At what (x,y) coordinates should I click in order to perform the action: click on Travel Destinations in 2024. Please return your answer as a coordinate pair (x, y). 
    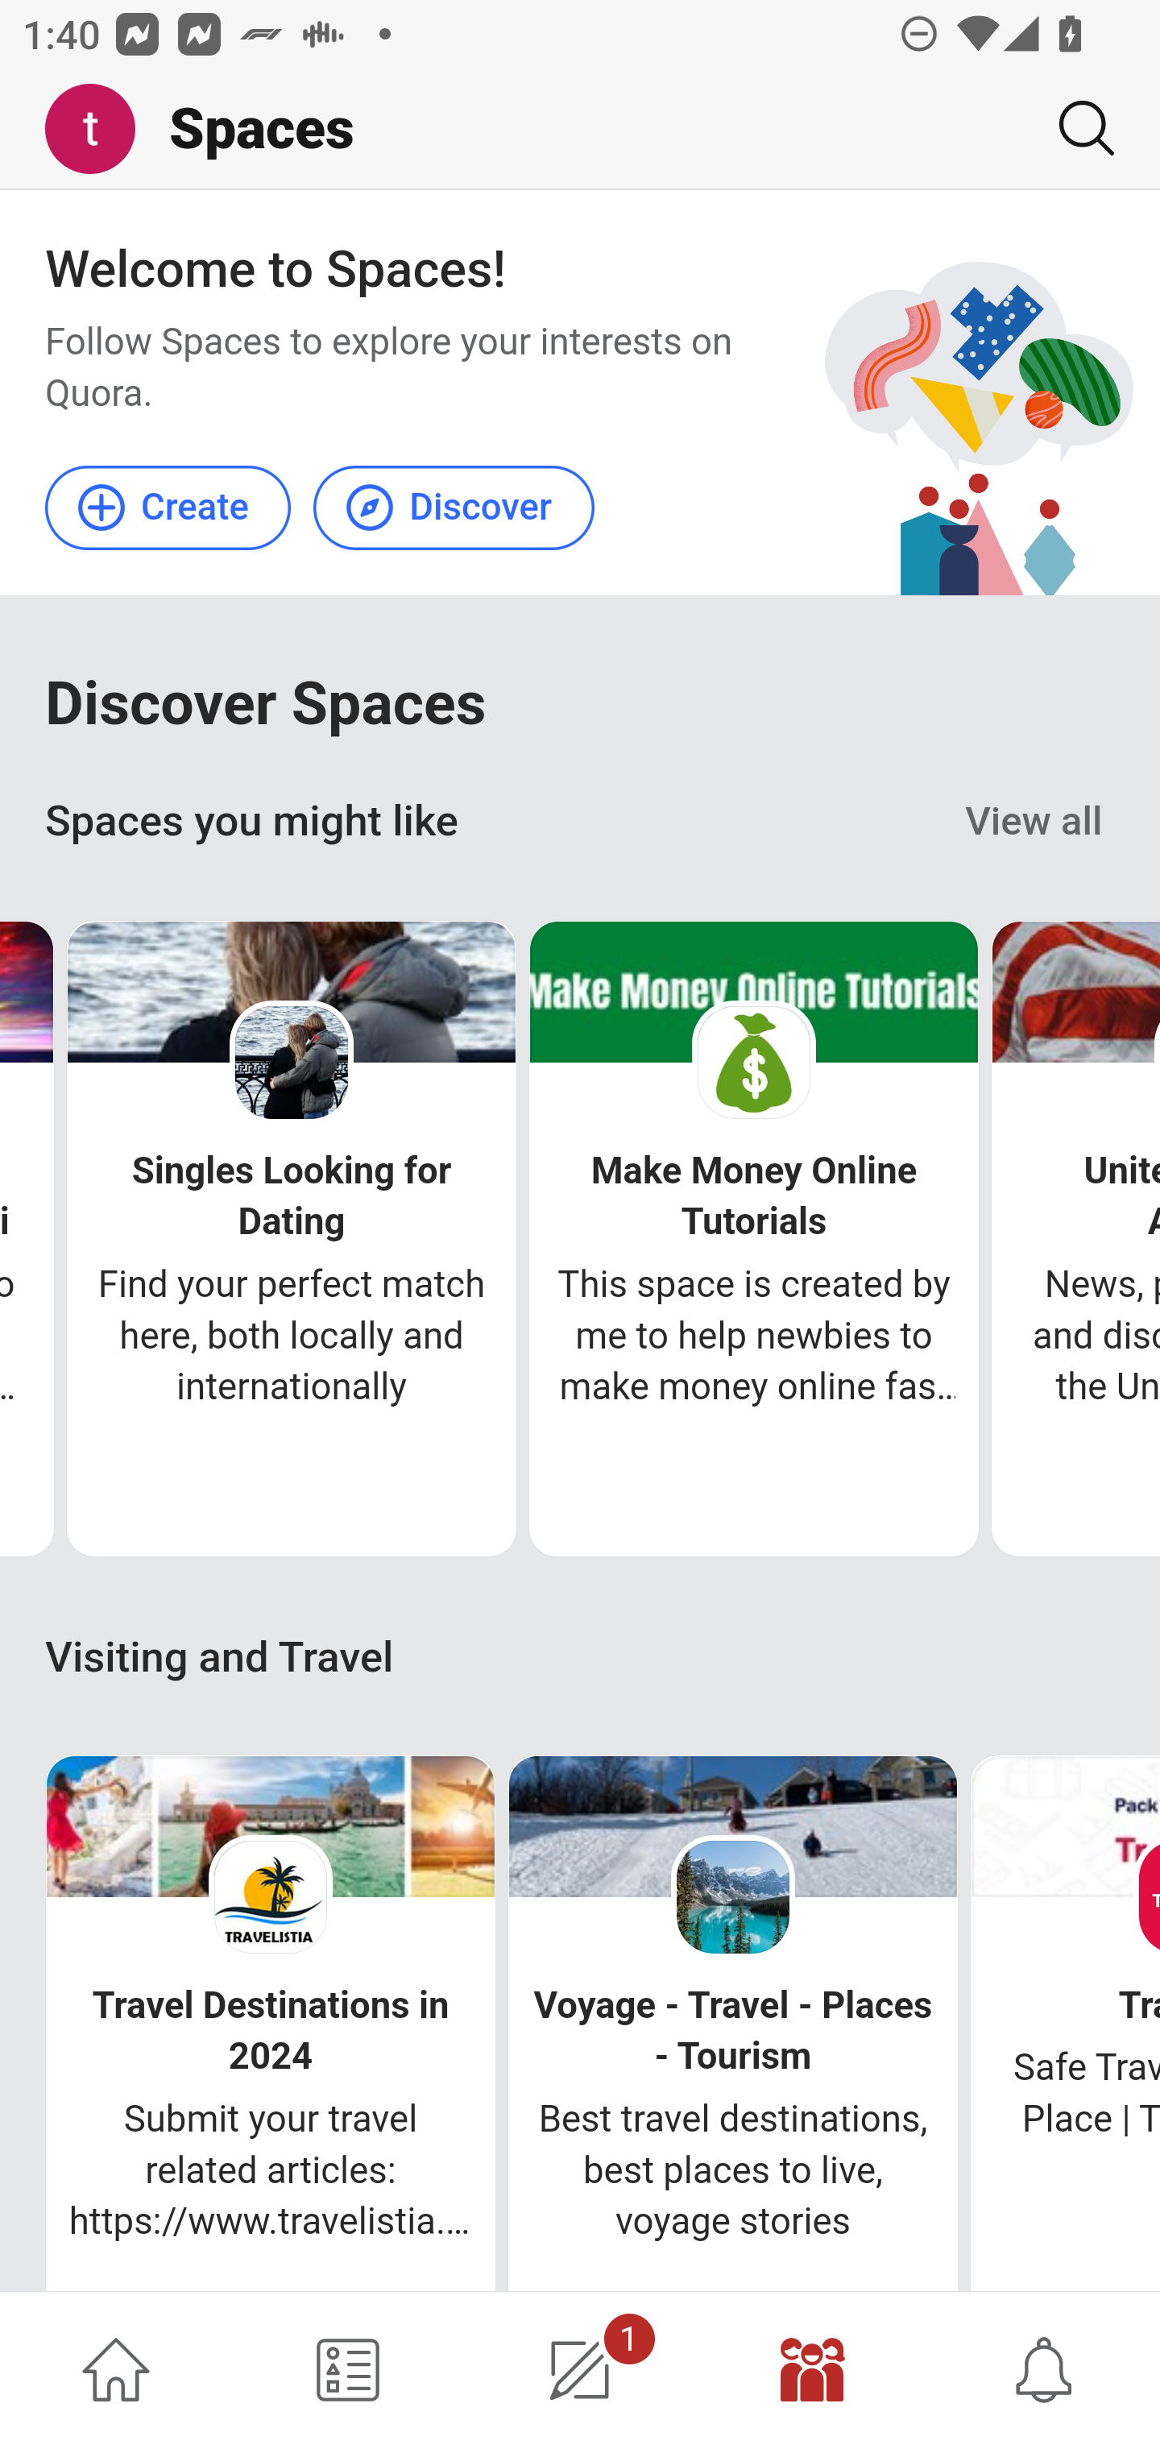
    Looking at the image, I should click on (271, 2031).